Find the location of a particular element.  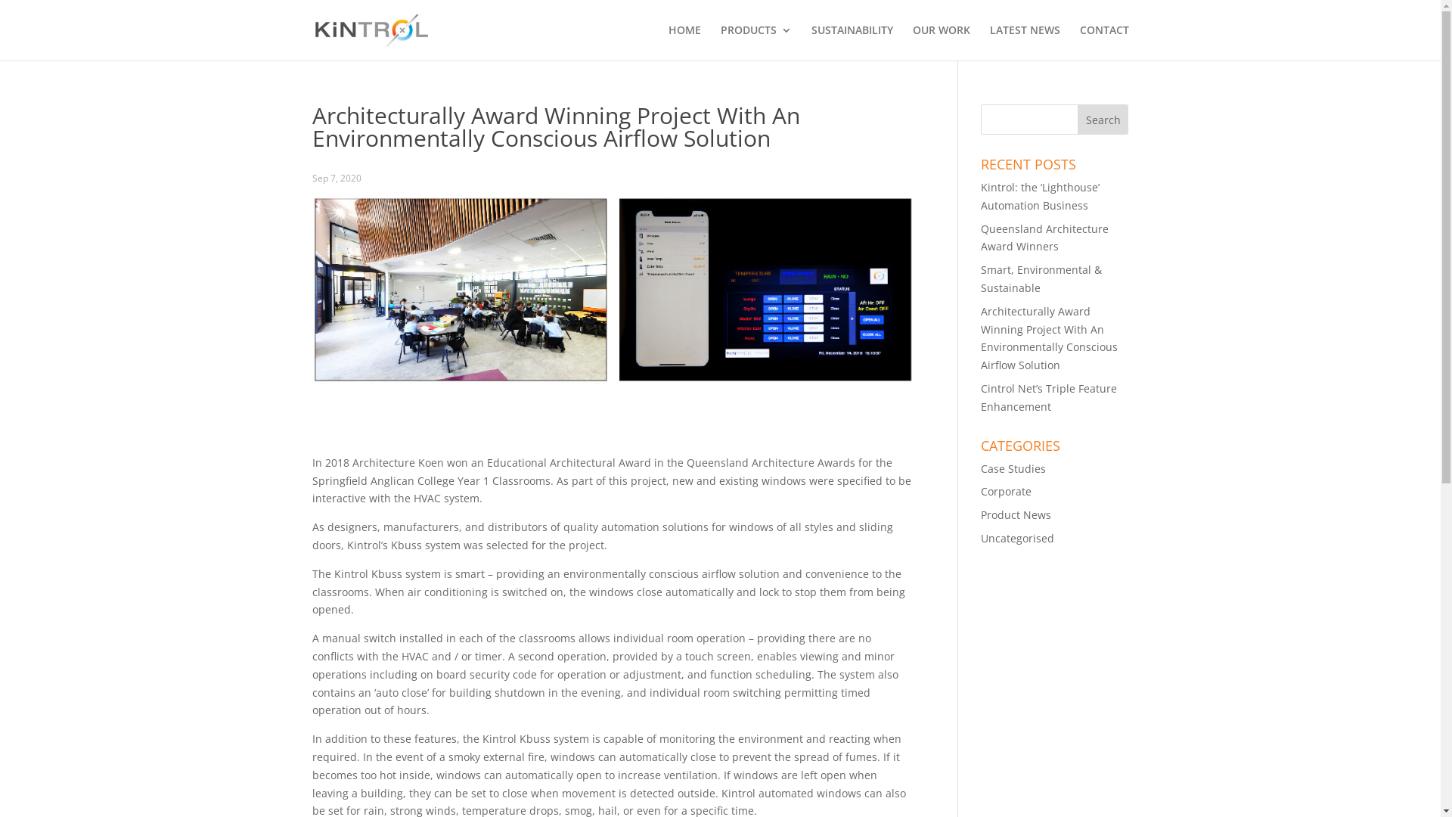

PRODUCTS is located at coordinates (755, 42).